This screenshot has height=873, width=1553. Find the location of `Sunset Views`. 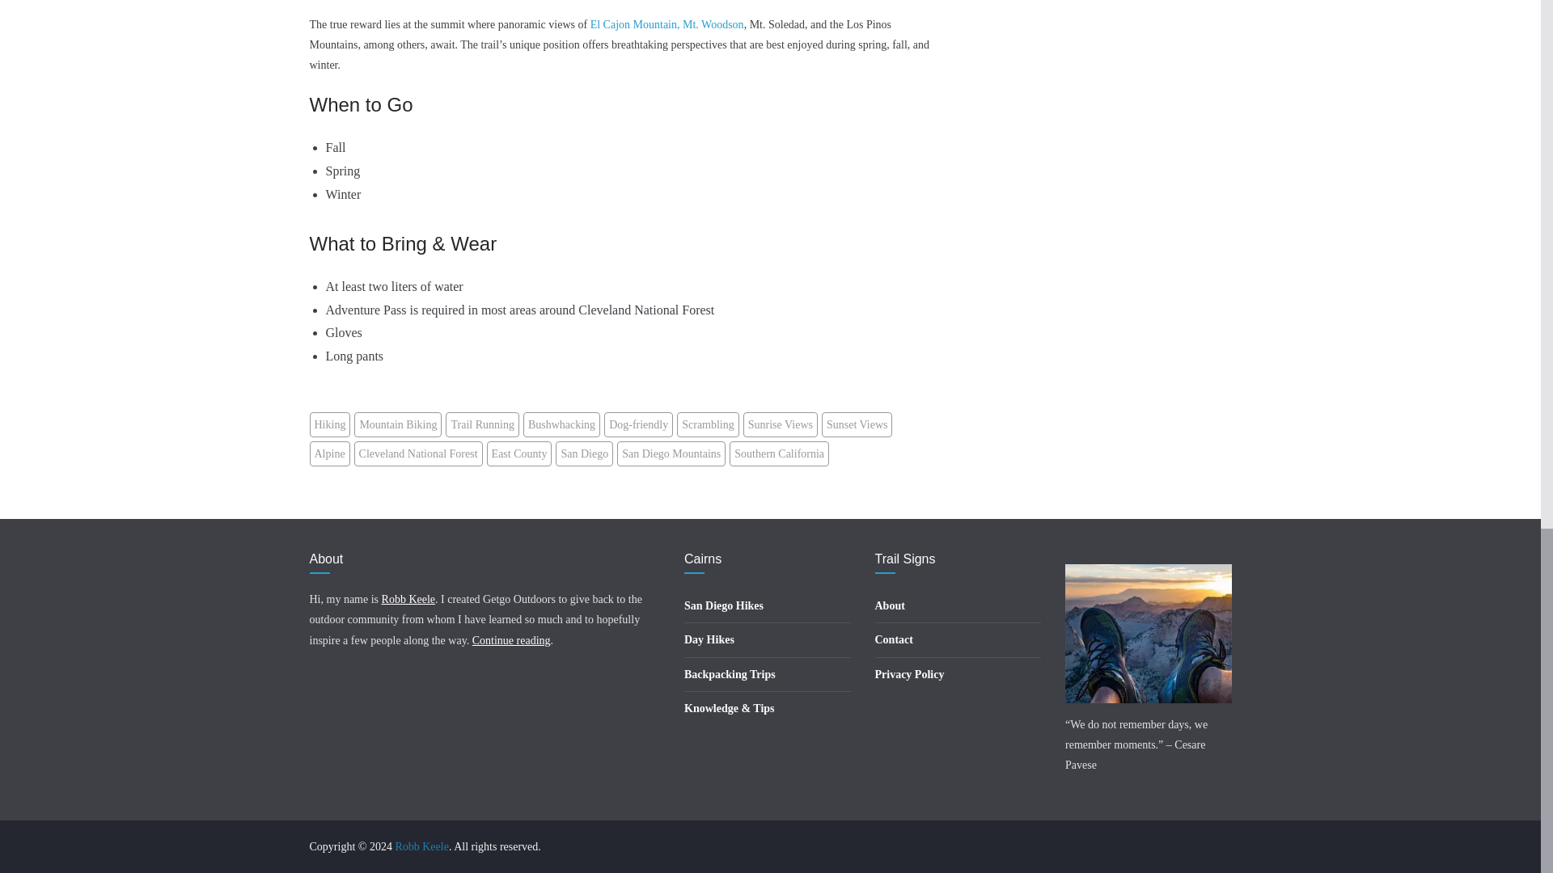

Sunset Views is located at coordinates (857, 424).